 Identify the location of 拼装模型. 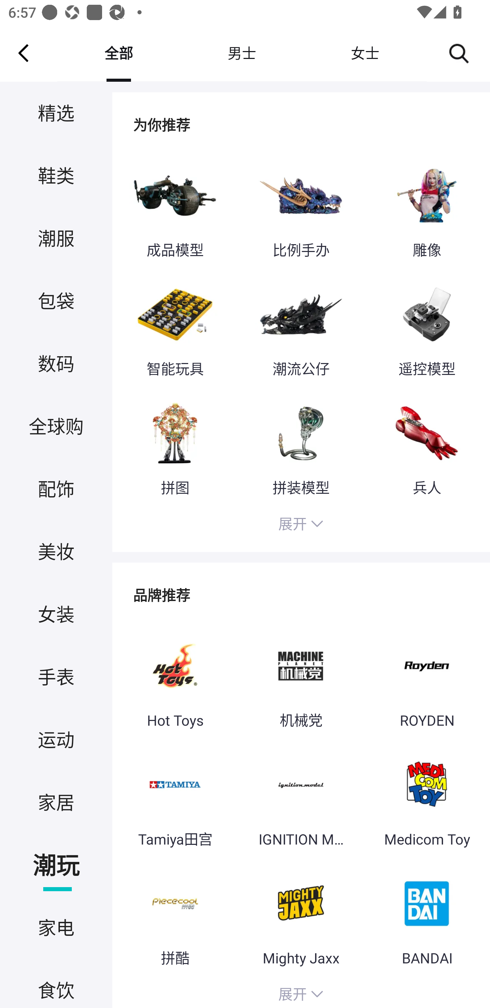
(301, 446).